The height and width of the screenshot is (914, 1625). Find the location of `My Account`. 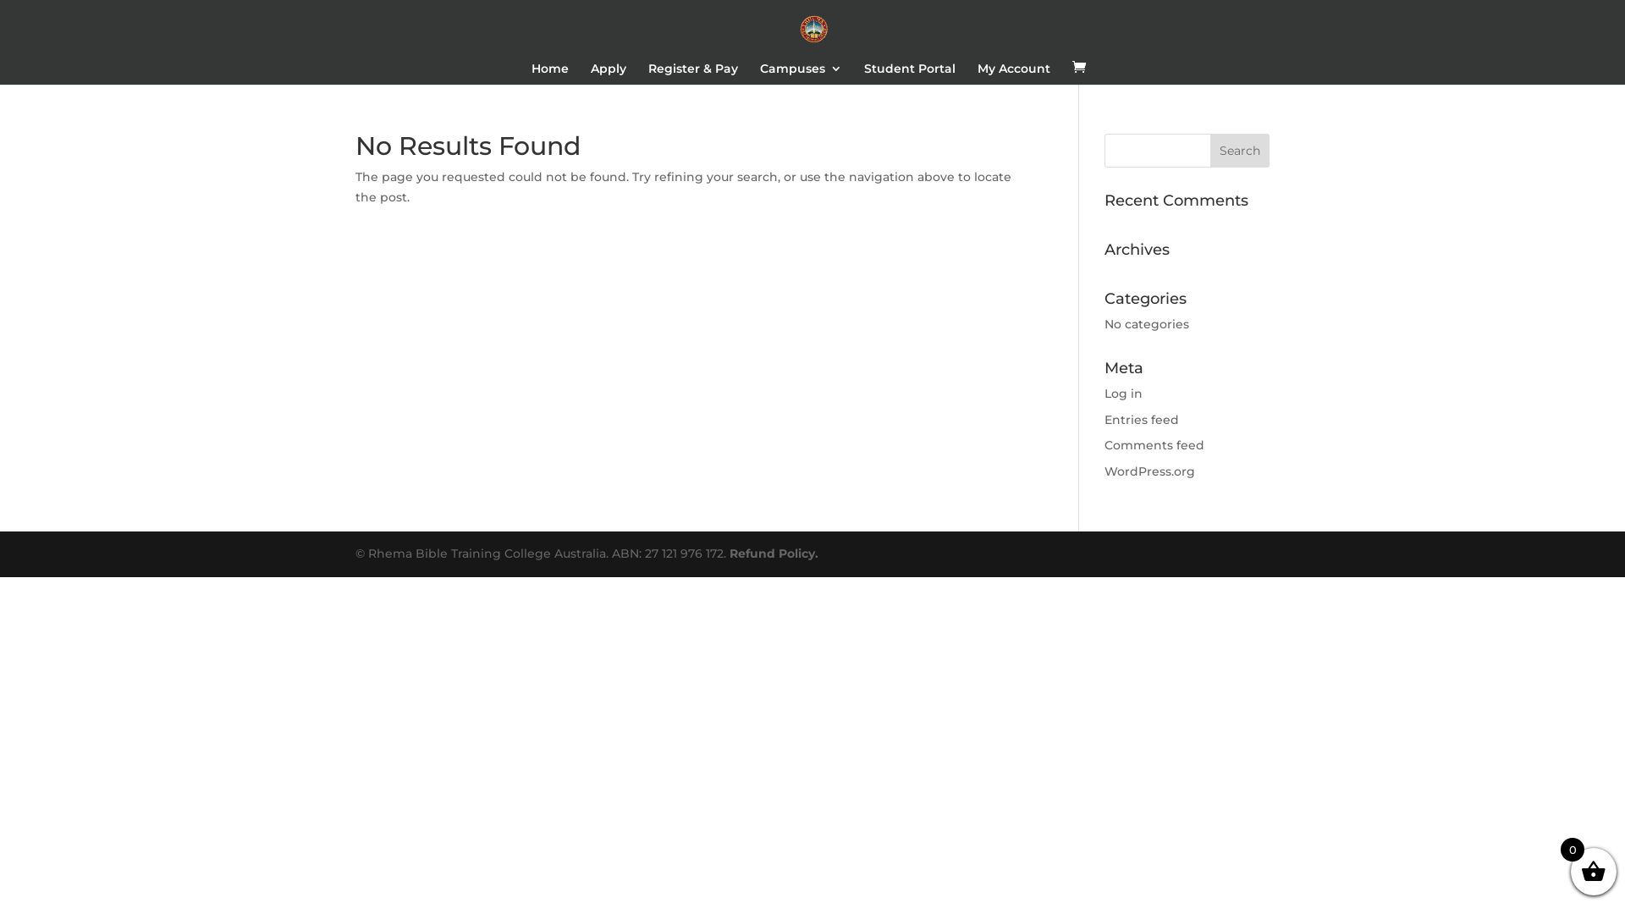

My Account is located at coordinates (1013, 74).